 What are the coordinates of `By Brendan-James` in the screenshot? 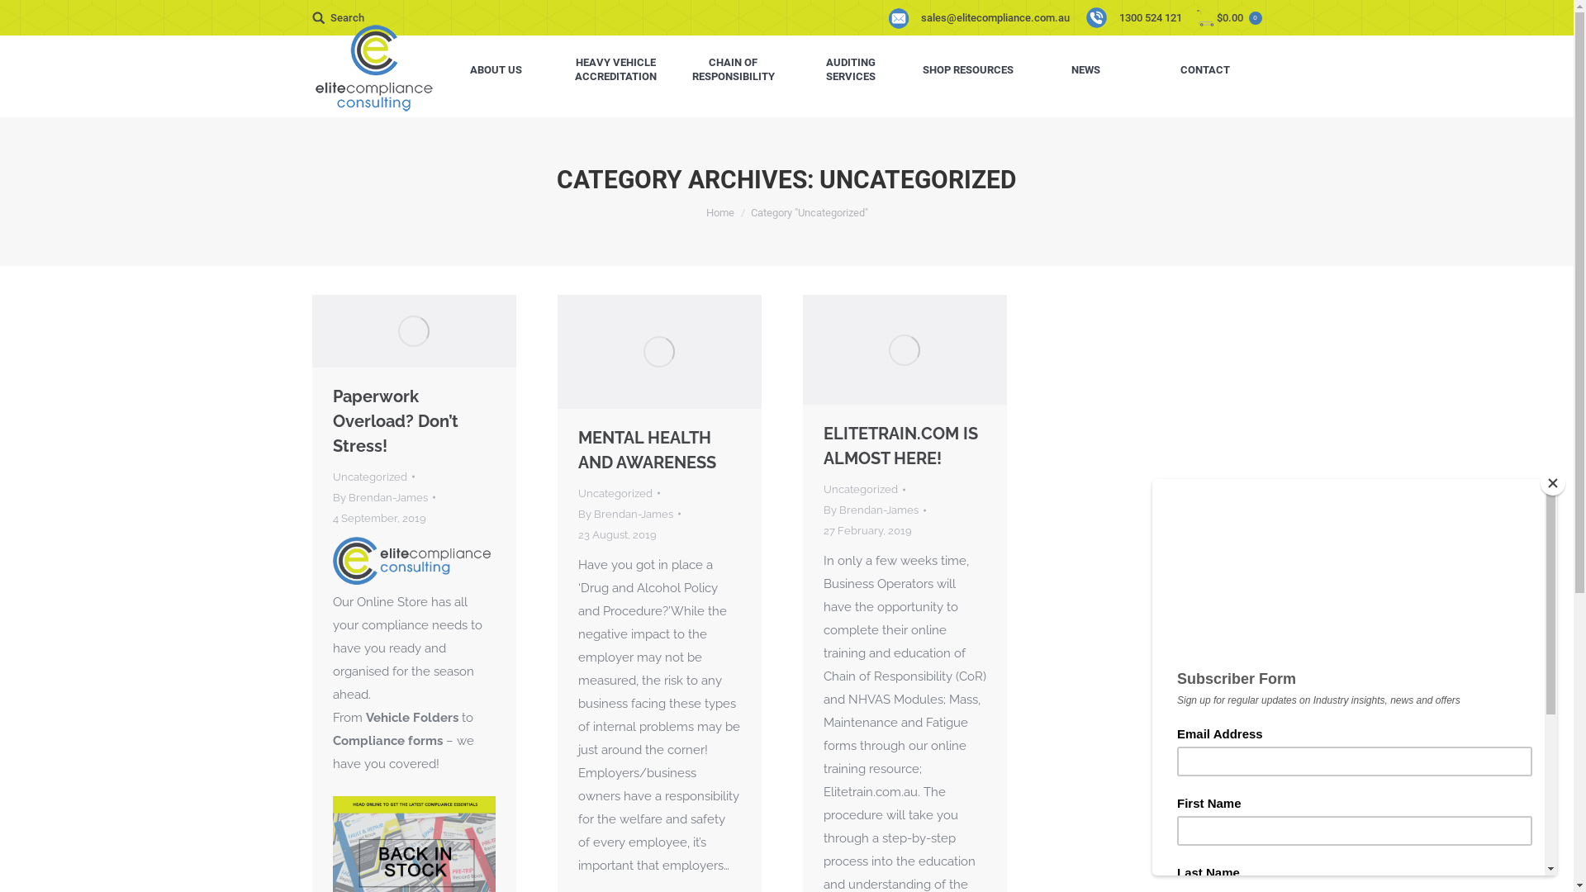 It's located at (874, 510).